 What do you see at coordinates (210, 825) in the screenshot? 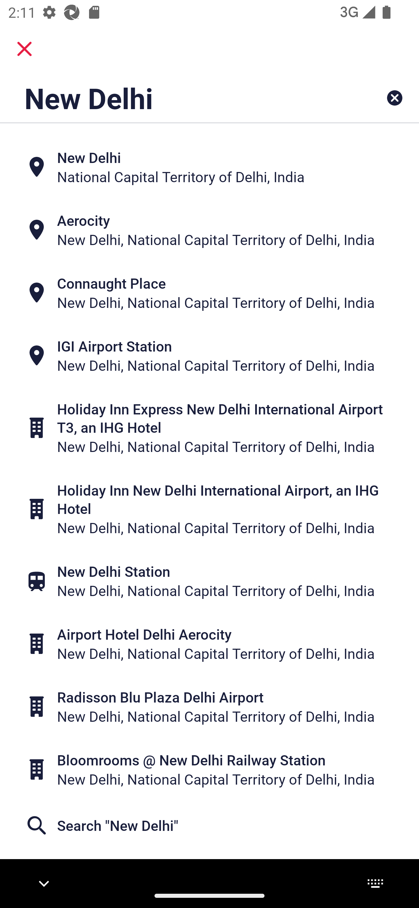
I see `Search "New Delhi"` at bounding box center [210, 825].